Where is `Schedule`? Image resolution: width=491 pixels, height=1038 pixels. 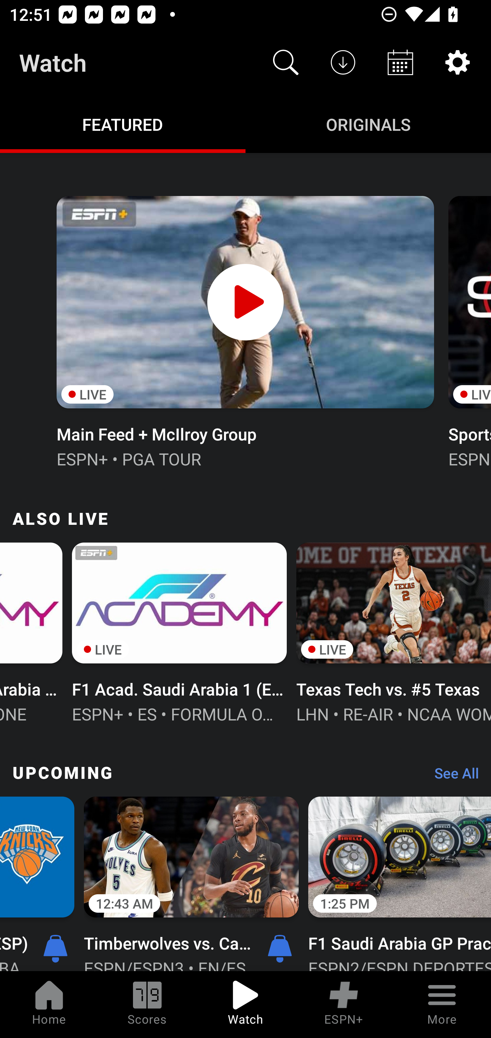 Schedule is located at coordinates (400, 62).